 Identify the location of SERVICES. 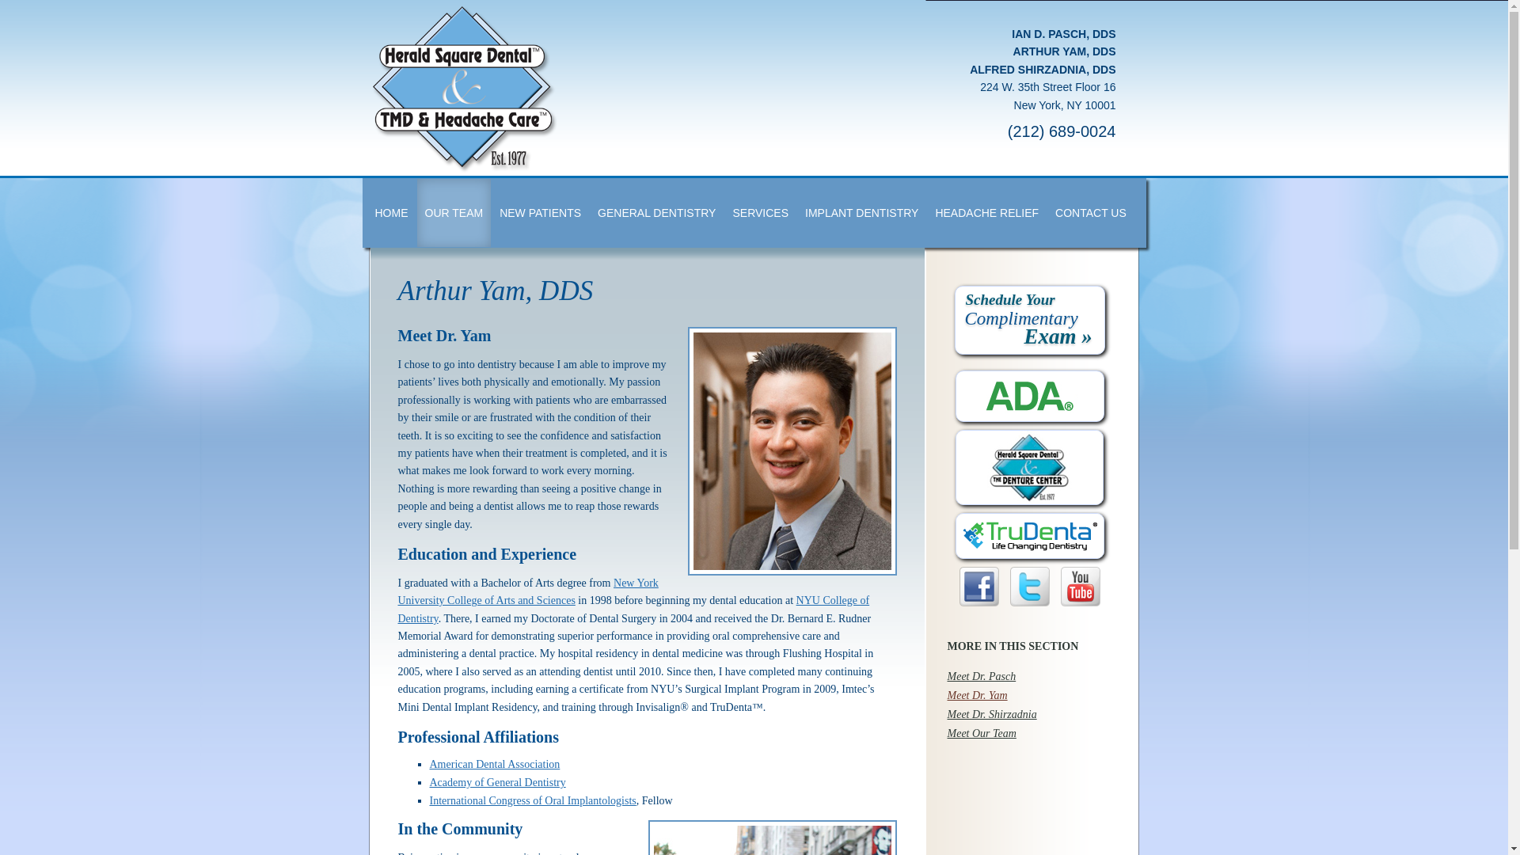
(760, 212).